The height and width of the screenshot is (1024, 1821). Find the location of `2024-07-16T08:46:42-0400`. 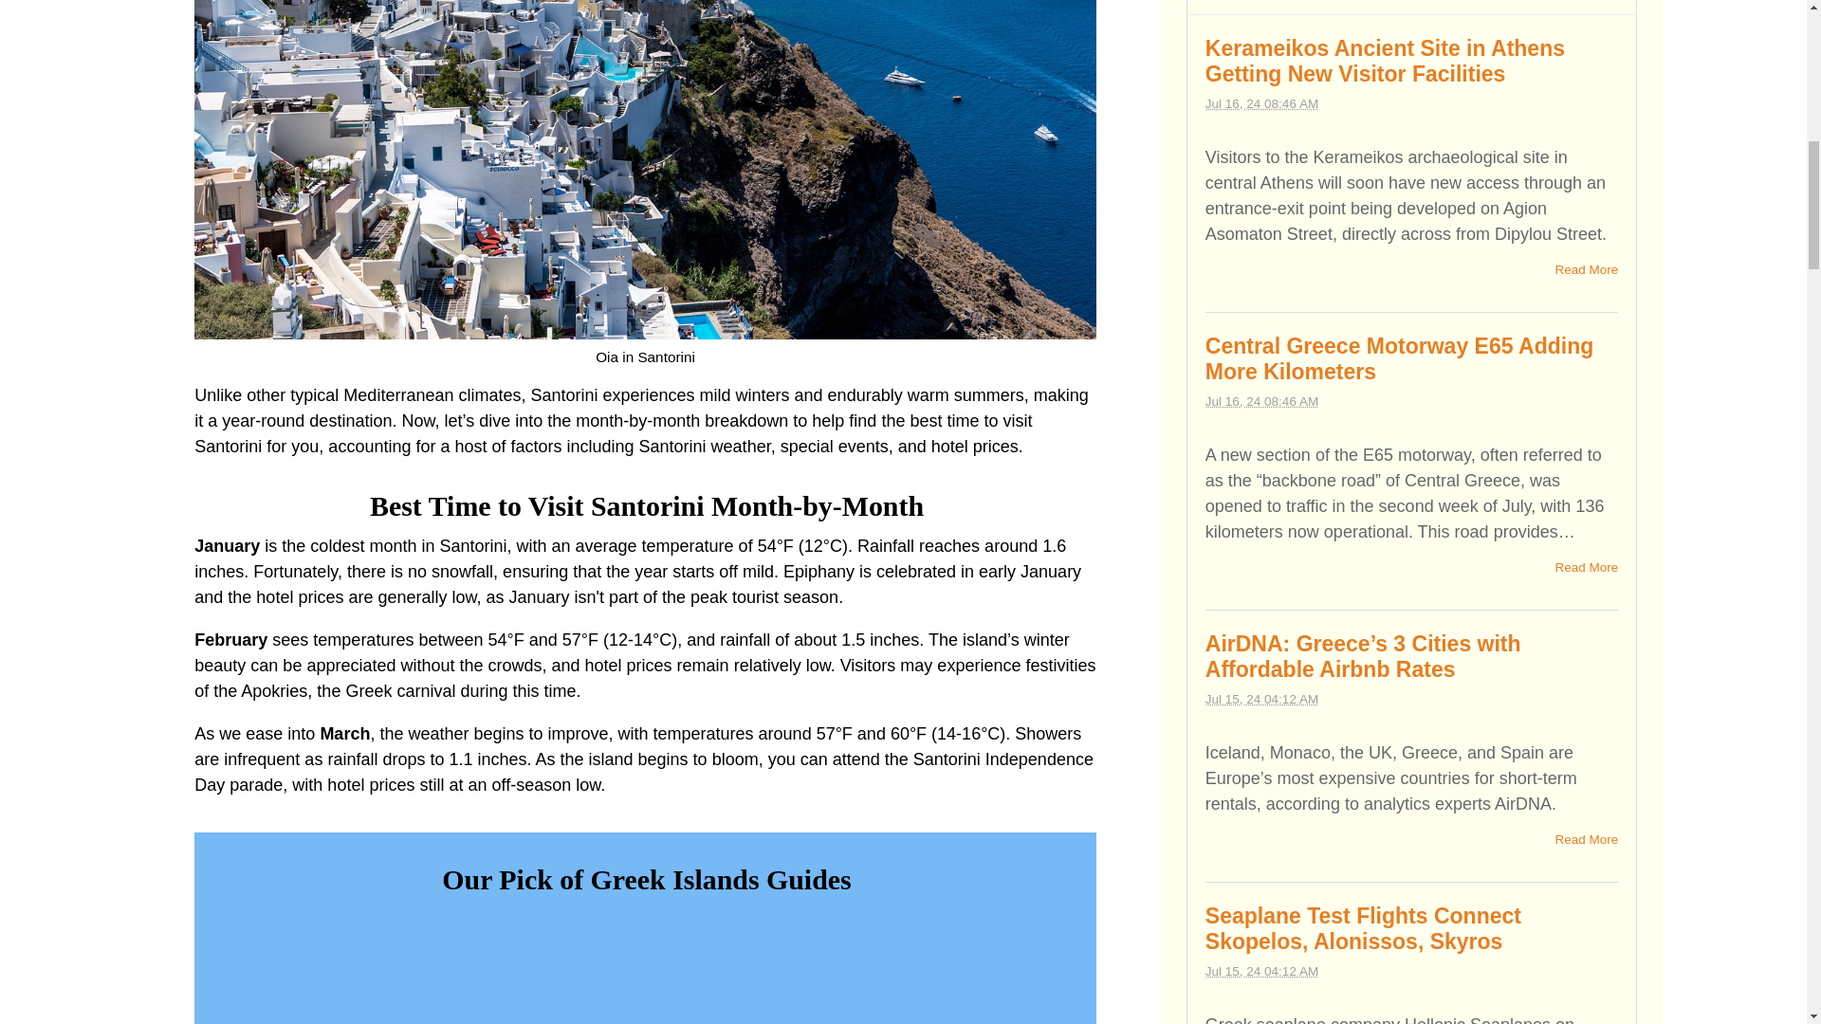

2024-07-16T08:46:42-0400 is located at coordinates (1261, 400).